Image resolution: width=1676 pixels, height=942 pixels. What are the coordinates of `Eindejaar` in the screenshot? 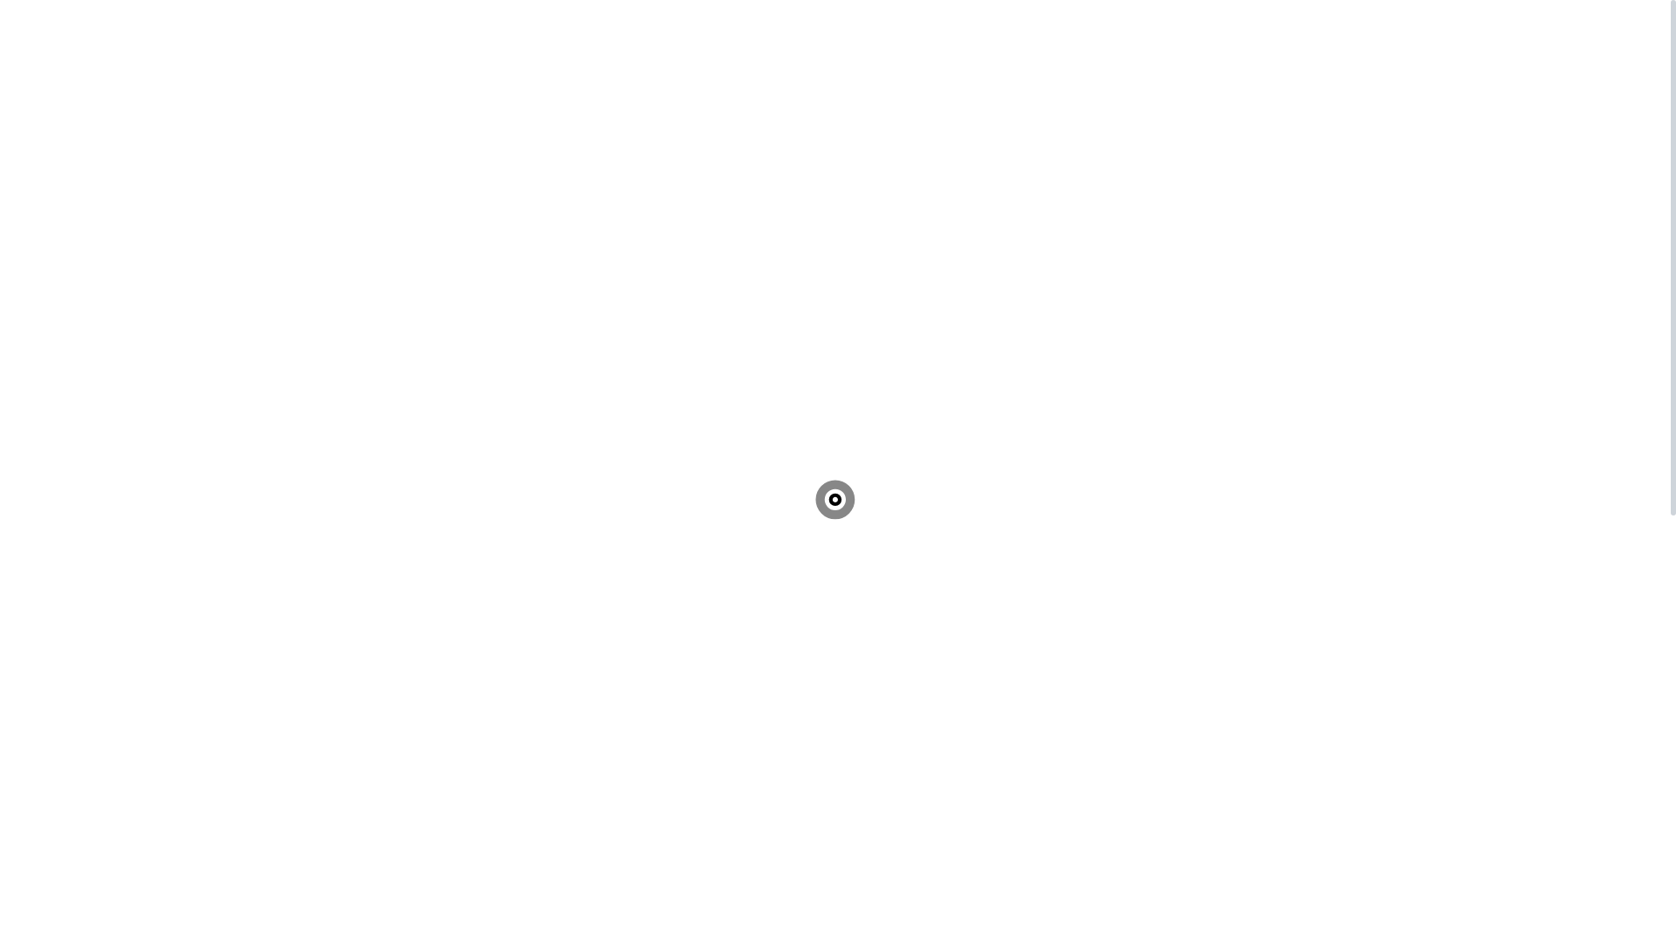 It's located at (68, 696).